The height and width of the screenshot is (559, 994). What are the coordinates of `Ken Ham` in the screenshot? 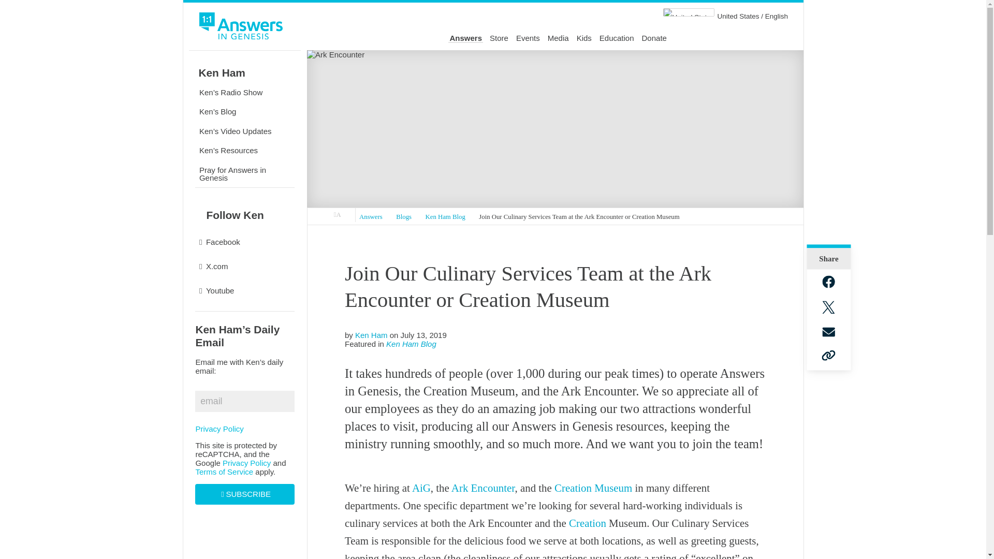 It's located at (371, 335).